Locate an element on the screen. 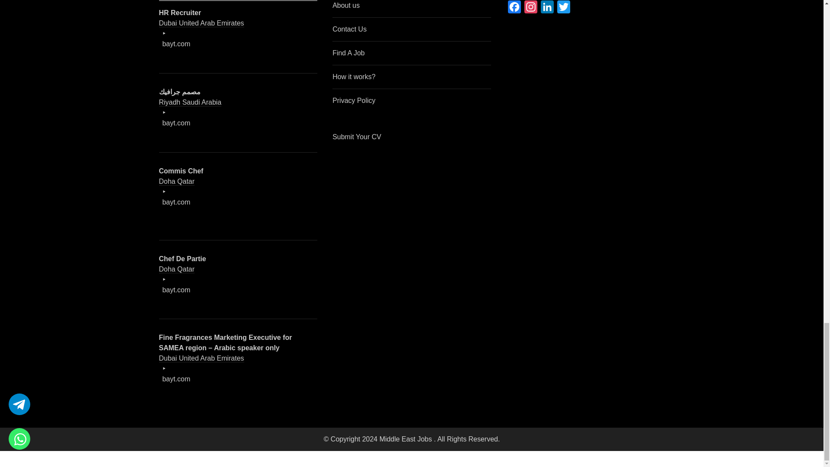  Twitter is located at coordinates (563, 9).